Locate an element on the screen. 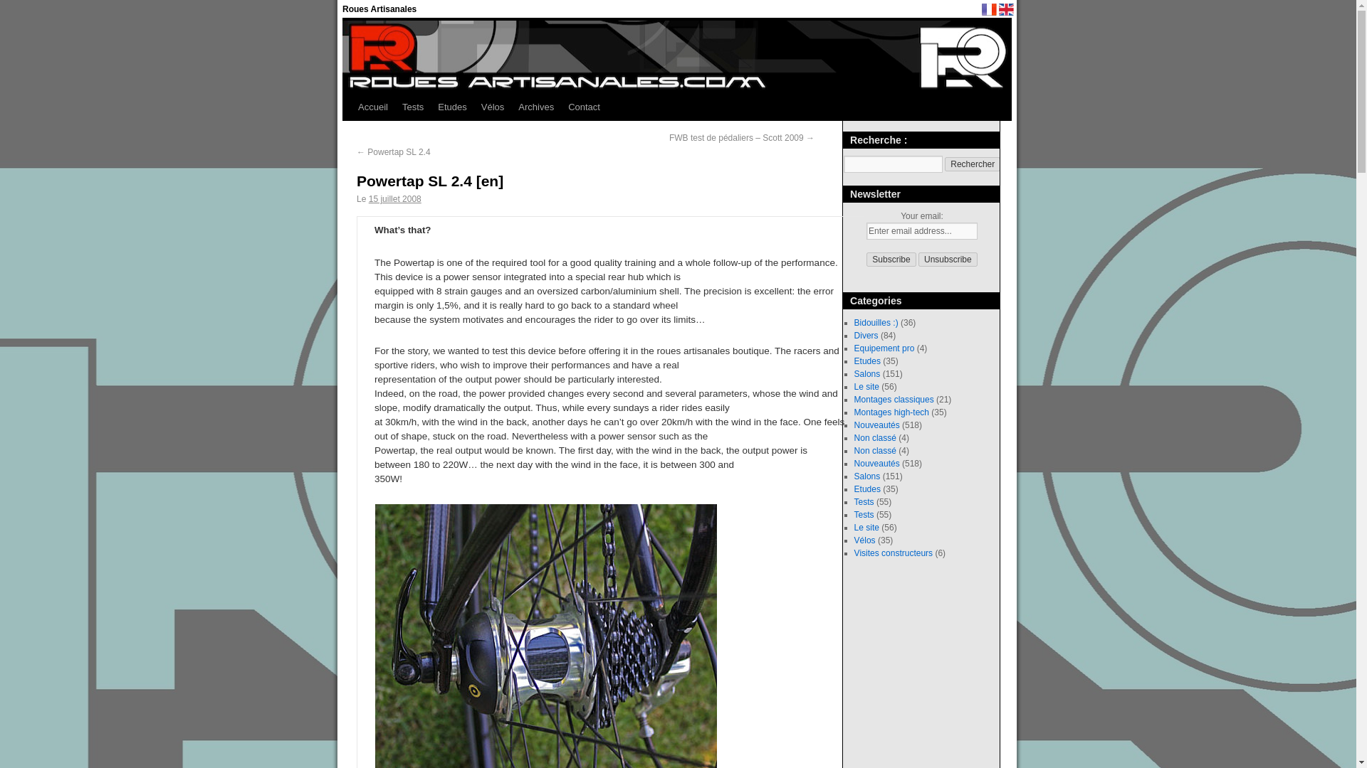 This screenshot has width=1367, height=768. Montages classiques is located at coordinates (894, 400).